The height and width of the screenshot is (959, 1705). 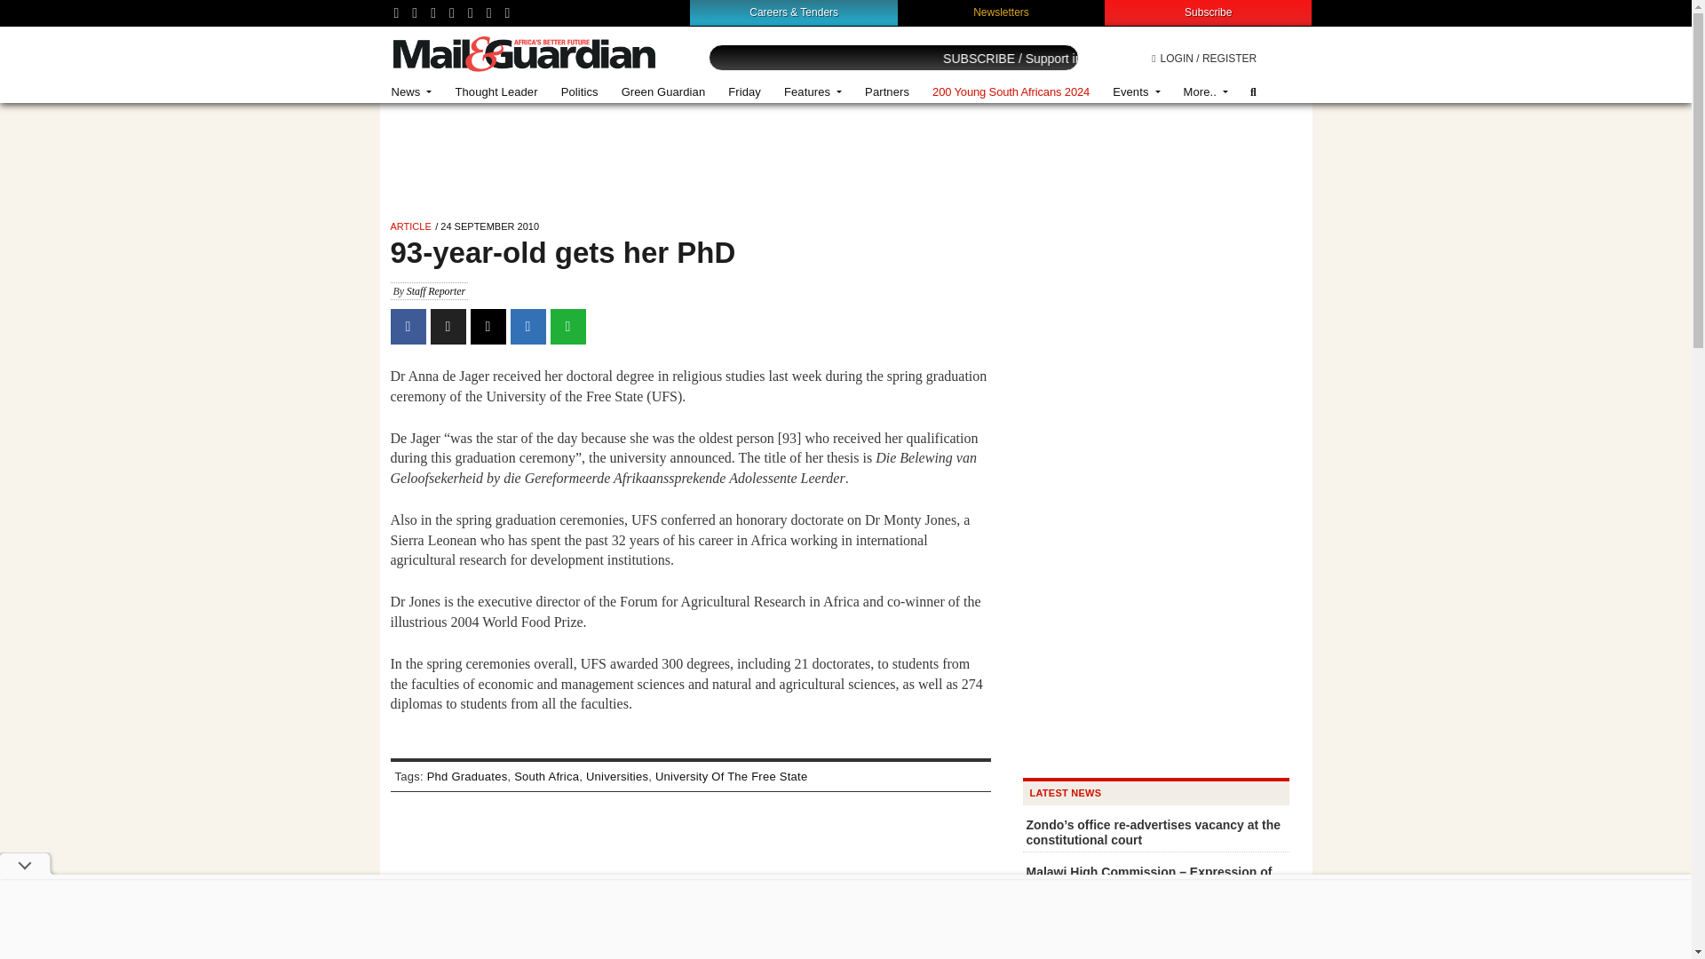 I want to click on Newsletters, so click(x=1002, y=12).